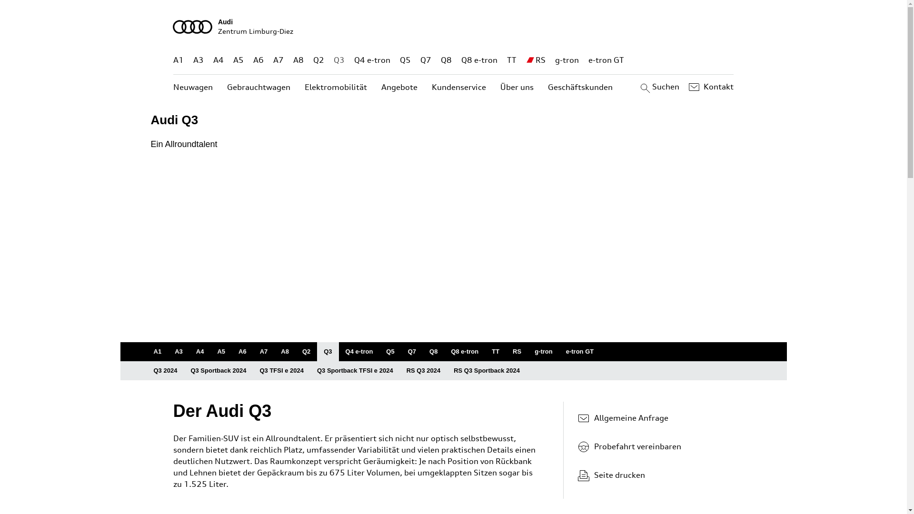 Image resolution: width=914 pixels, height=514 pixels. I want to click on Q7, so click(426, 60).